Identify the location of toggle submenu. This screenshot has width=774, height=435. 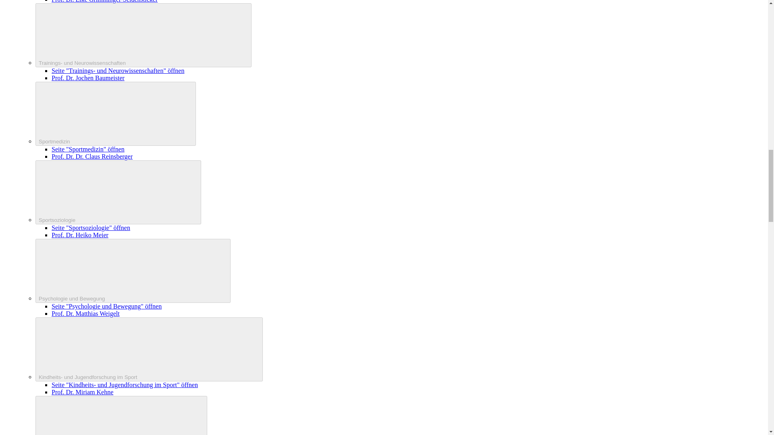
(149, 350).